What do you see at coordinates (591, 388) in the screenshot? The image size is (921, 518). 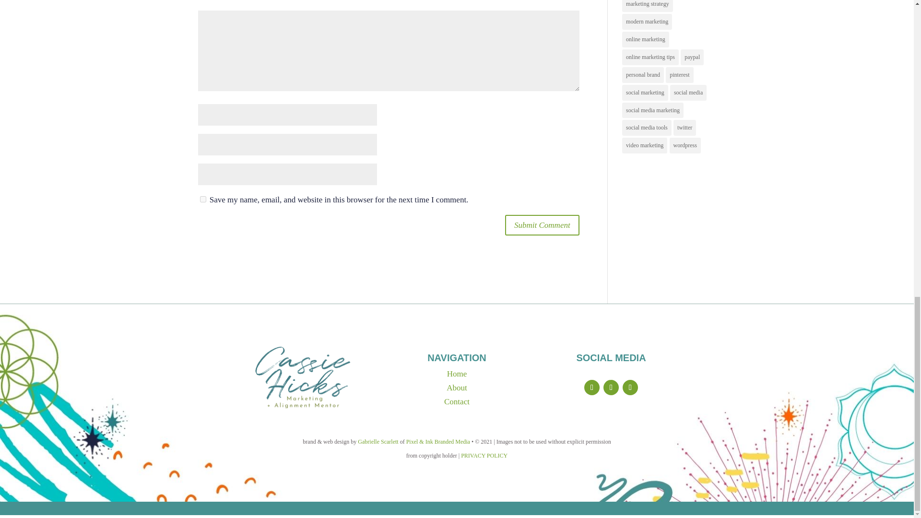 I see `Follow on Facebook` at bounding box center [591, 388].